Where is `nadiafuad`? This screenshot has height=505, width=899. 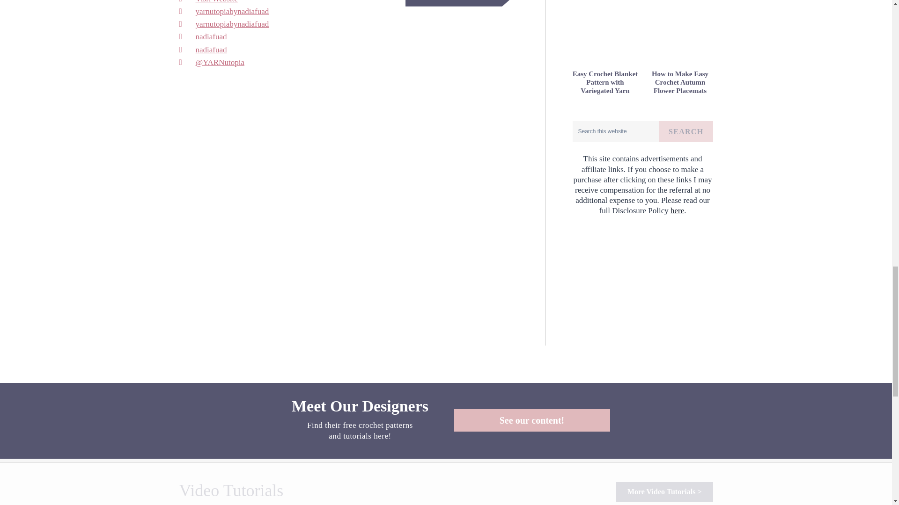
nadiafuad is located at coordinates (224, 50).